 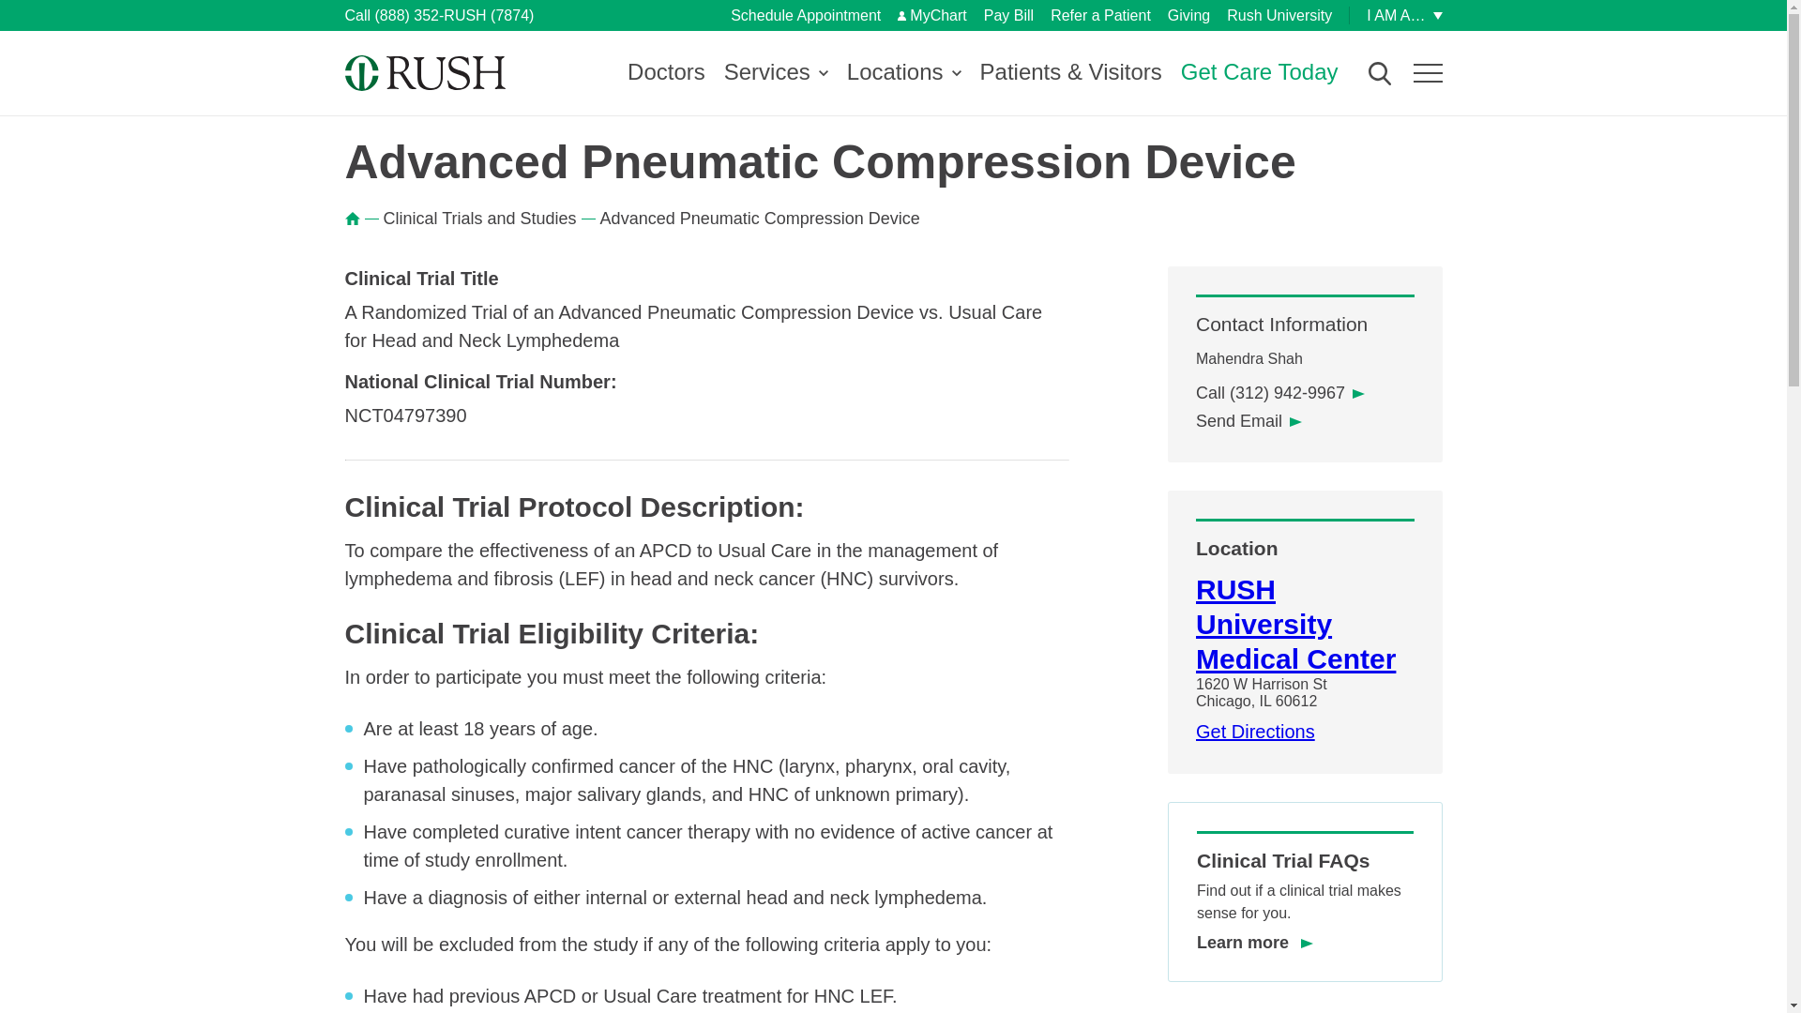 What do you see at coordinates (1099, 15) in the screenshot?
I see `Refer a Patient` at bounding box center [1099, 15].